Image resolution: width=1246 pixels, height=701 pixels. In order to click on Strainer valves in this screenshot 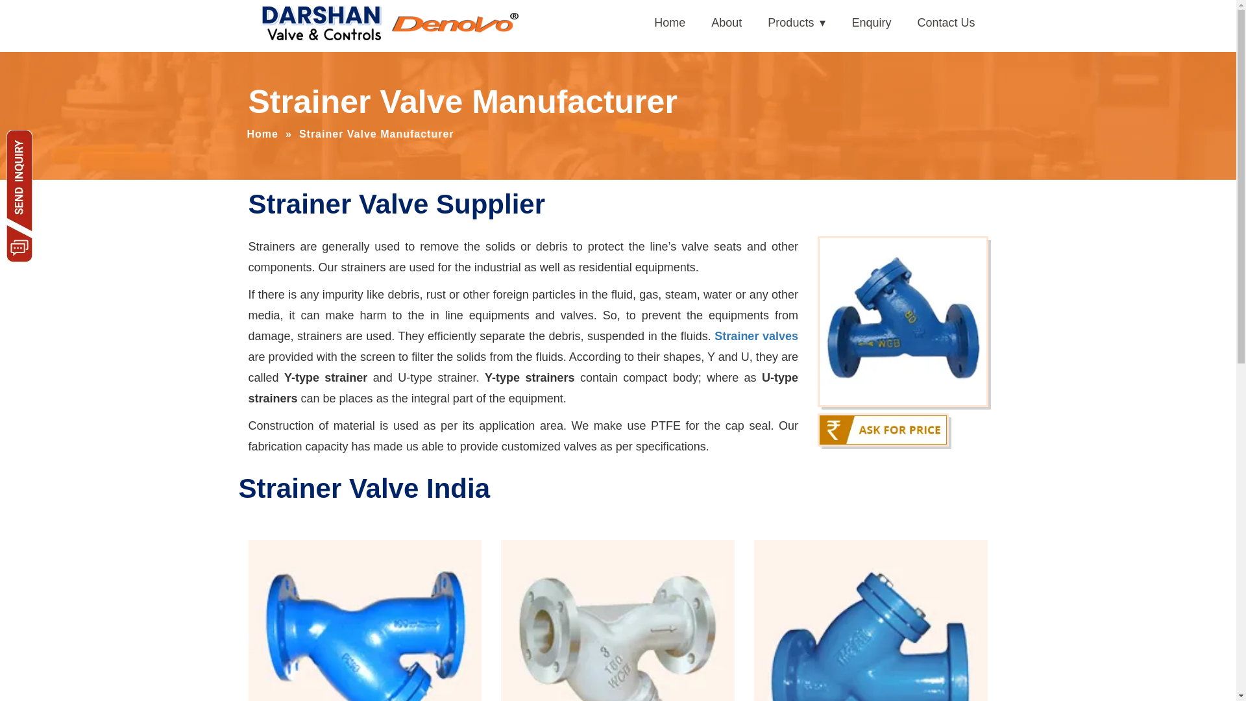, I will do `click(756, 336)`.